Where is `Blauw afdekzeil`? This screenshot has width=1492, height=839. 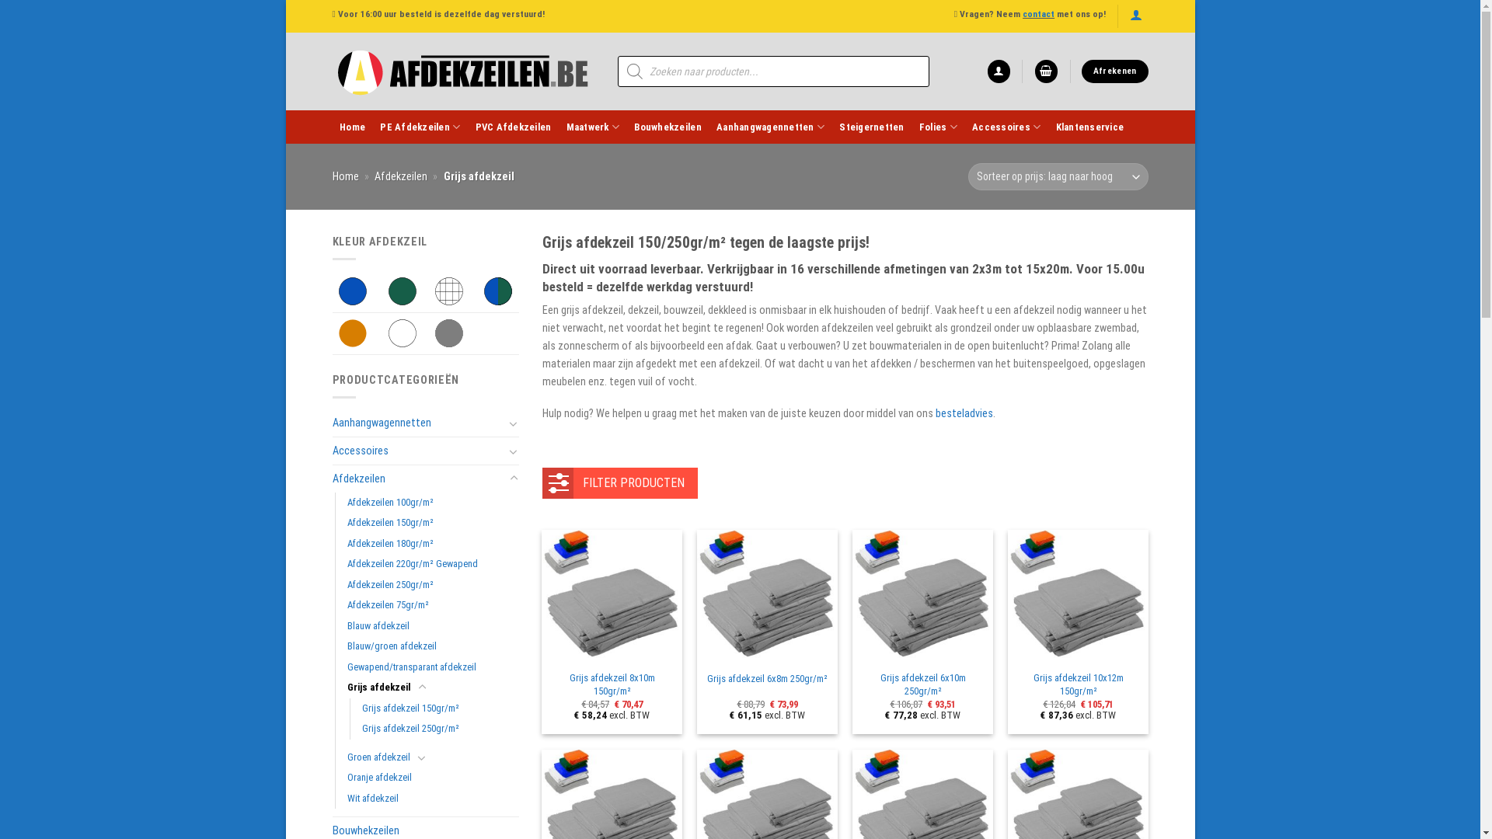 Blauw afdekzeil is located at coordinates (378, 626).